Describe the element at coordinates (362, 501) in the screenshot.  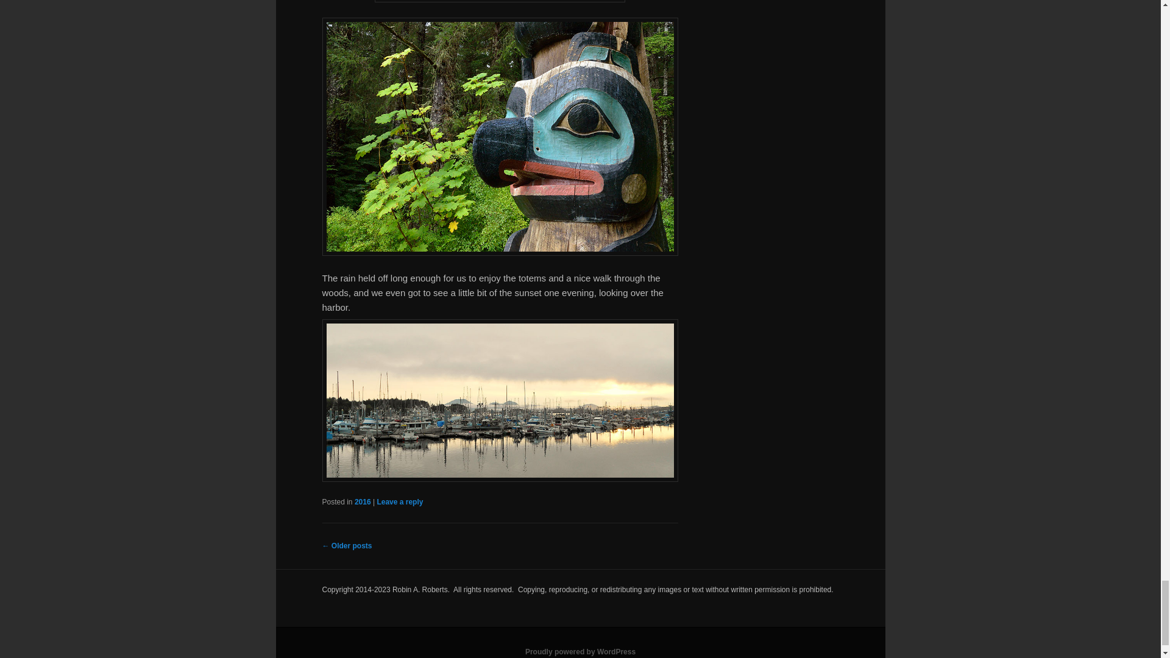
I see `2016` at that location.